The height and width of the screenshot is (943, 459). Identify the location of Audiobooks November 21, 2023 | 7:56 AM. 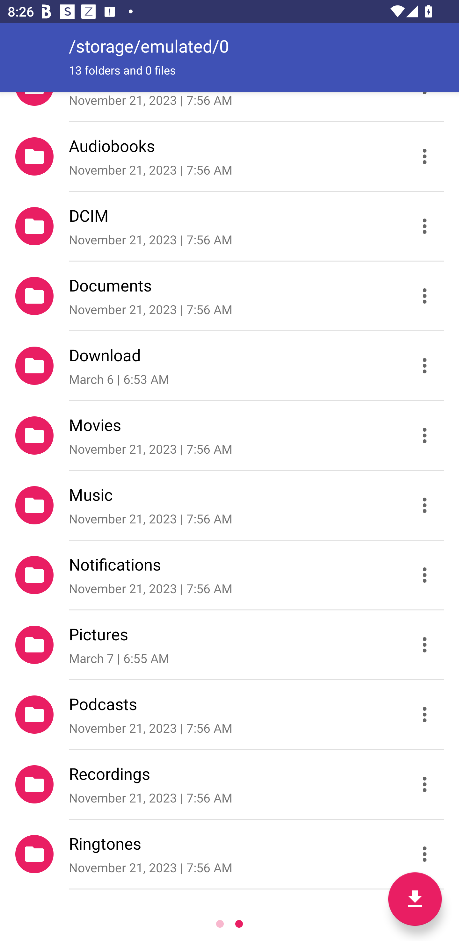
(229, 156).